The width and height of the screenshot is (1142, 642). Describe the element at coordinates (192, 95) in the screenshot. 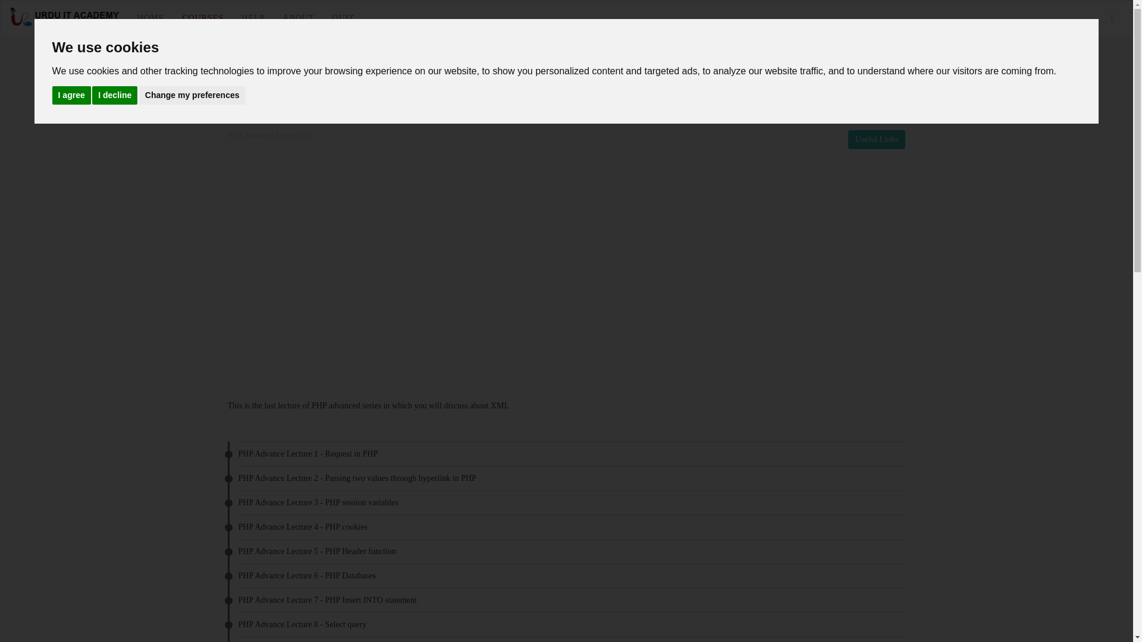

I see `Change my preferences` at that location.